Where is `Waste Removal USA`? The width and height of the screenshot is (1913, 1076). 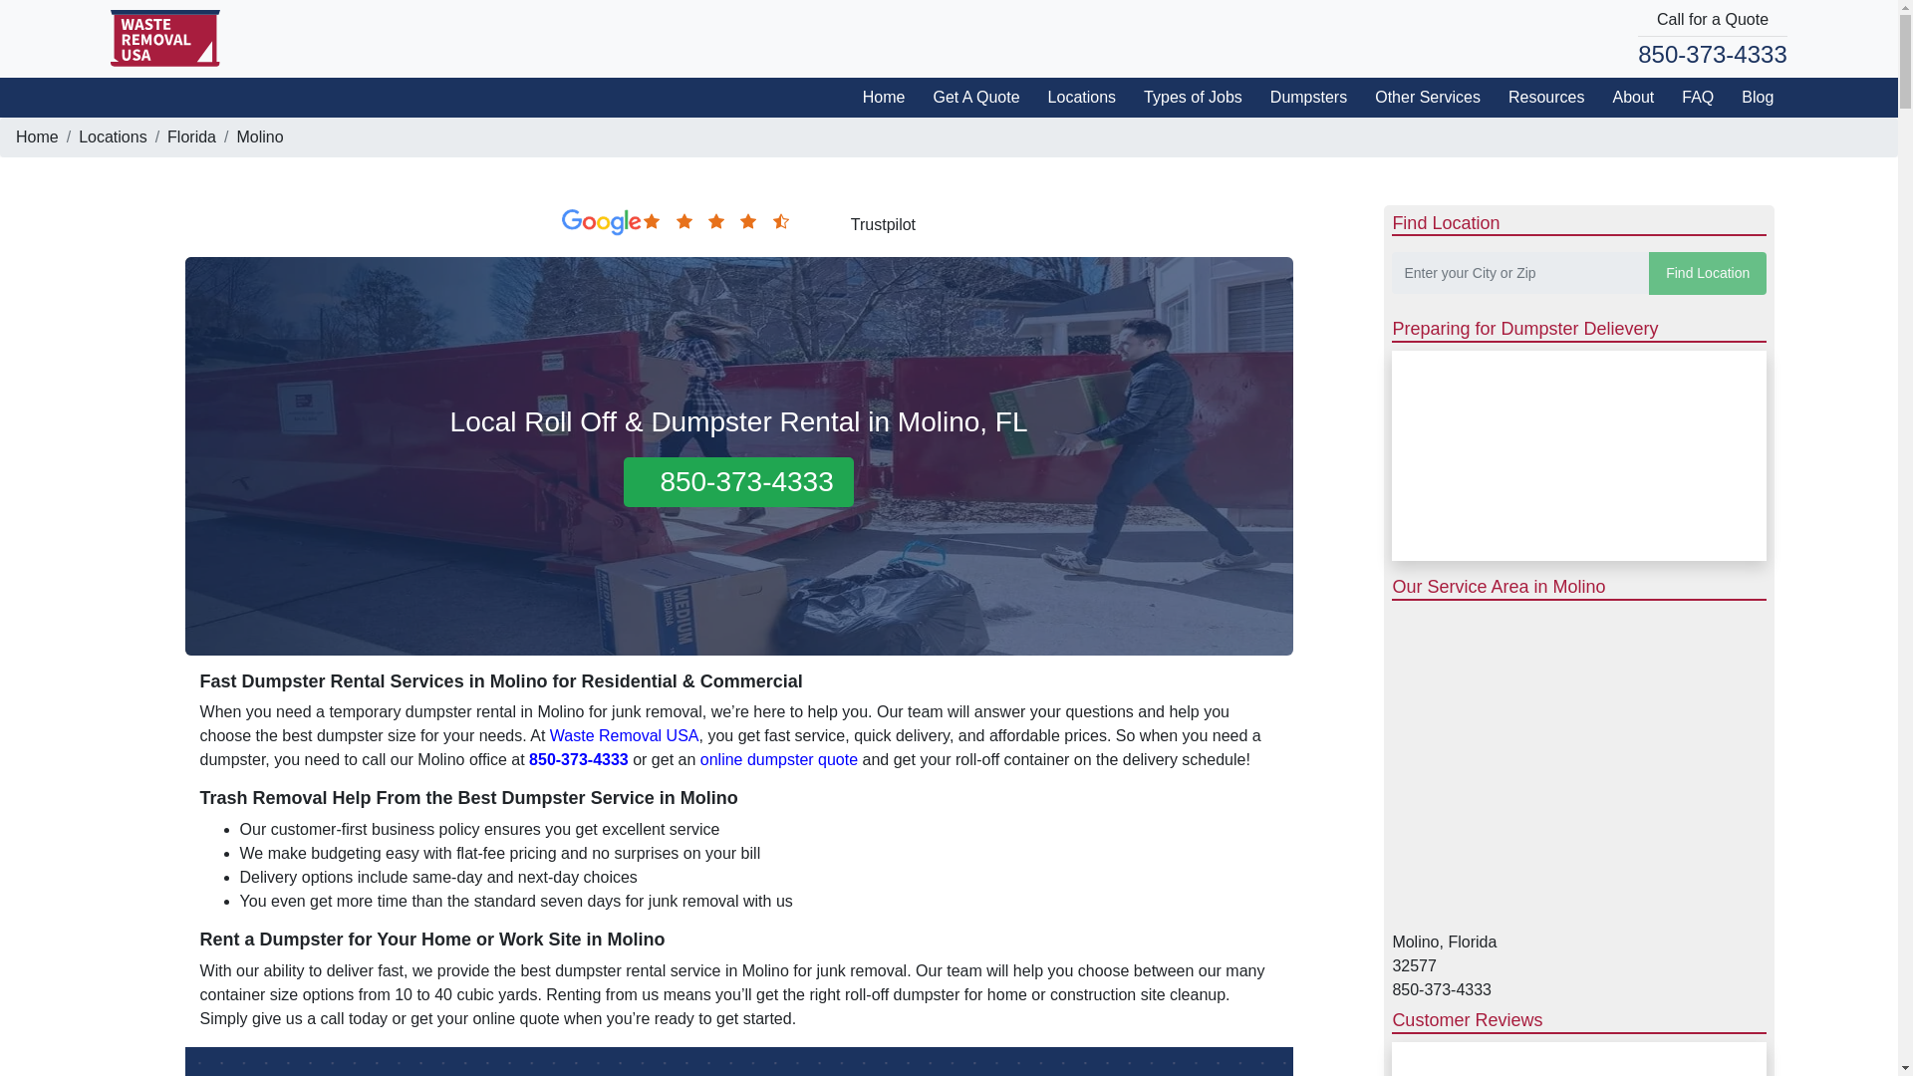 Waste Removal USA is located at coordinates (165, 38).